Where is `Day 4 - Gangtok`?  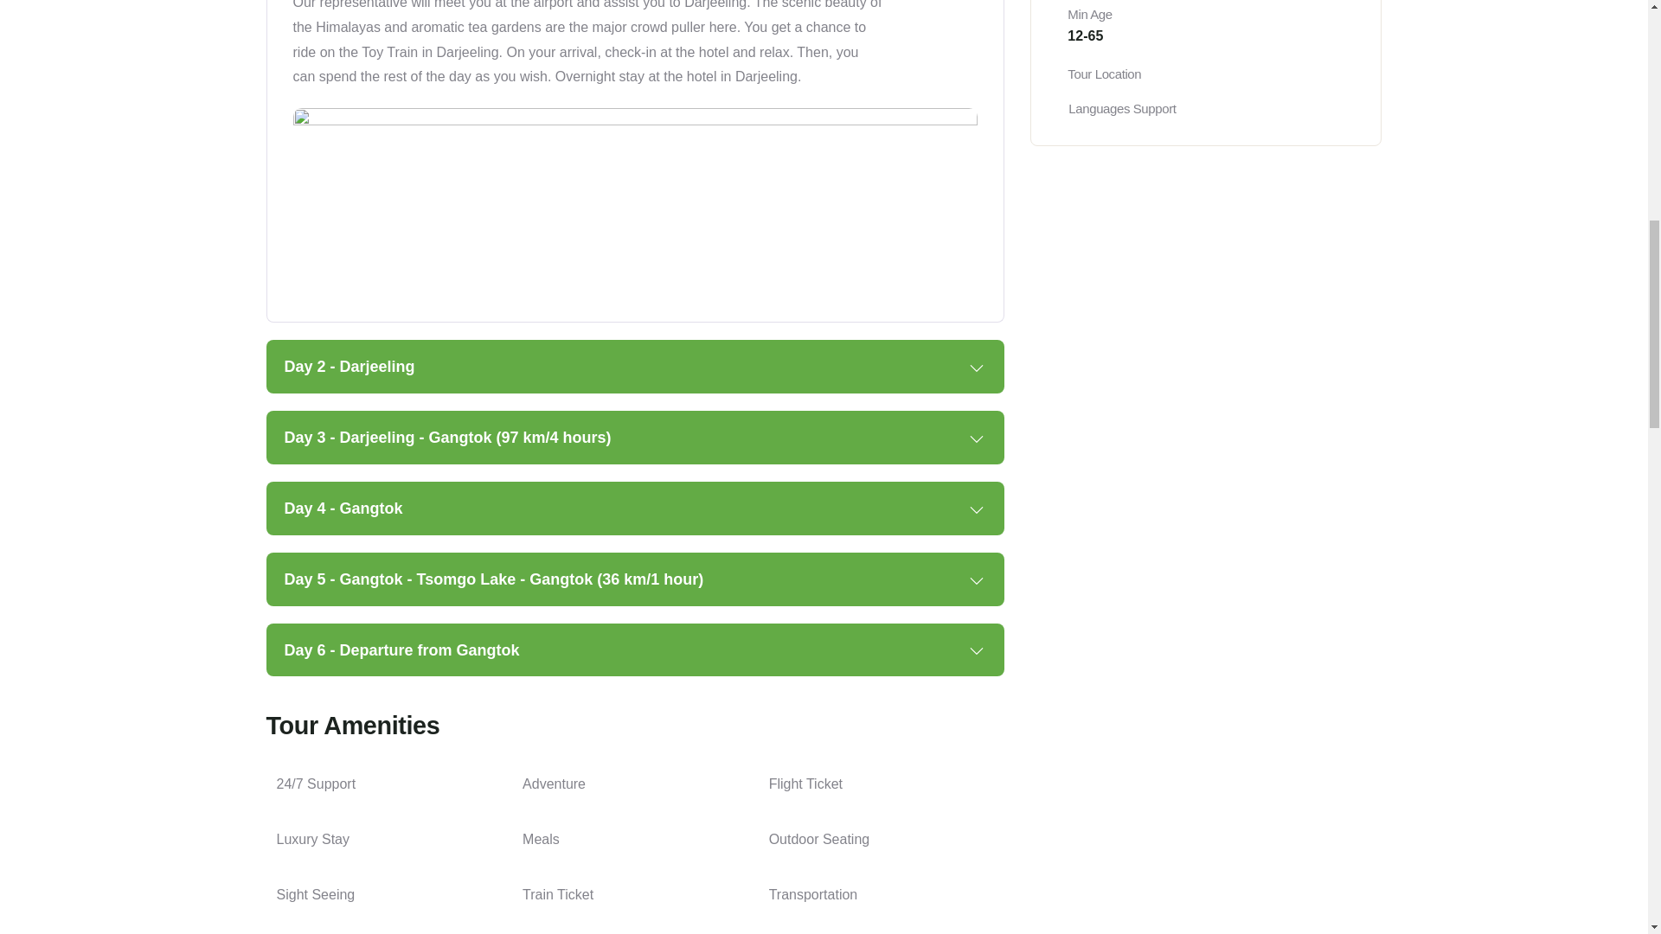
Day 4 - Gangtok is located at coordinates (635, 509).